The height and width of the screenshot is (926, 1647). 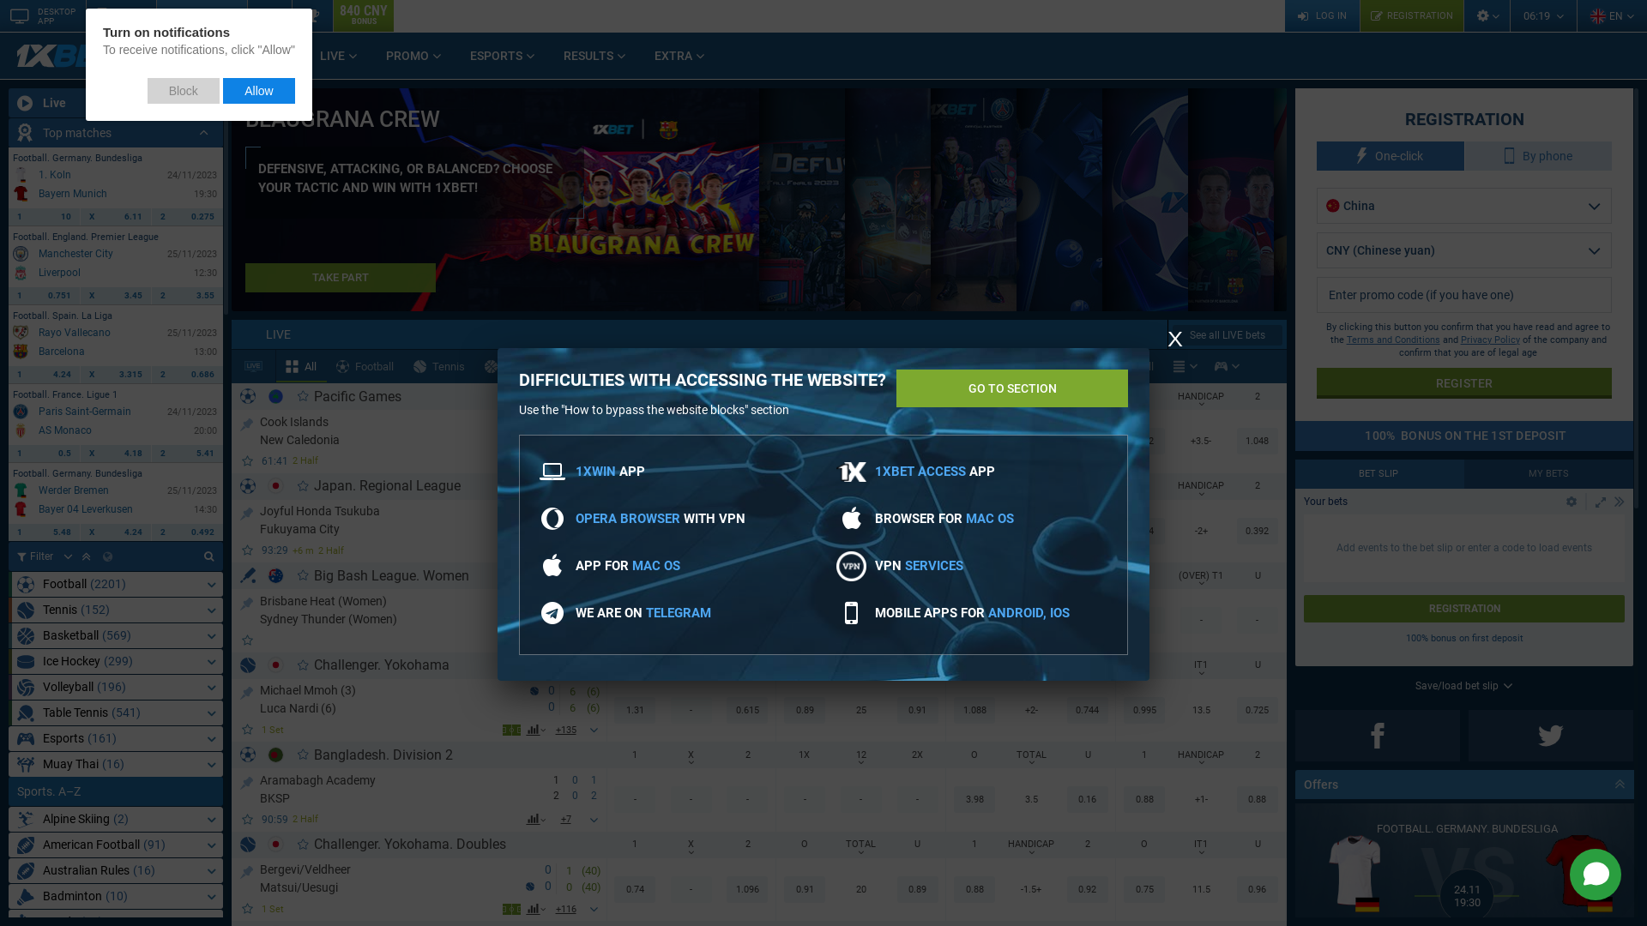 I want to click on TOP, so click(x=247, y=600).